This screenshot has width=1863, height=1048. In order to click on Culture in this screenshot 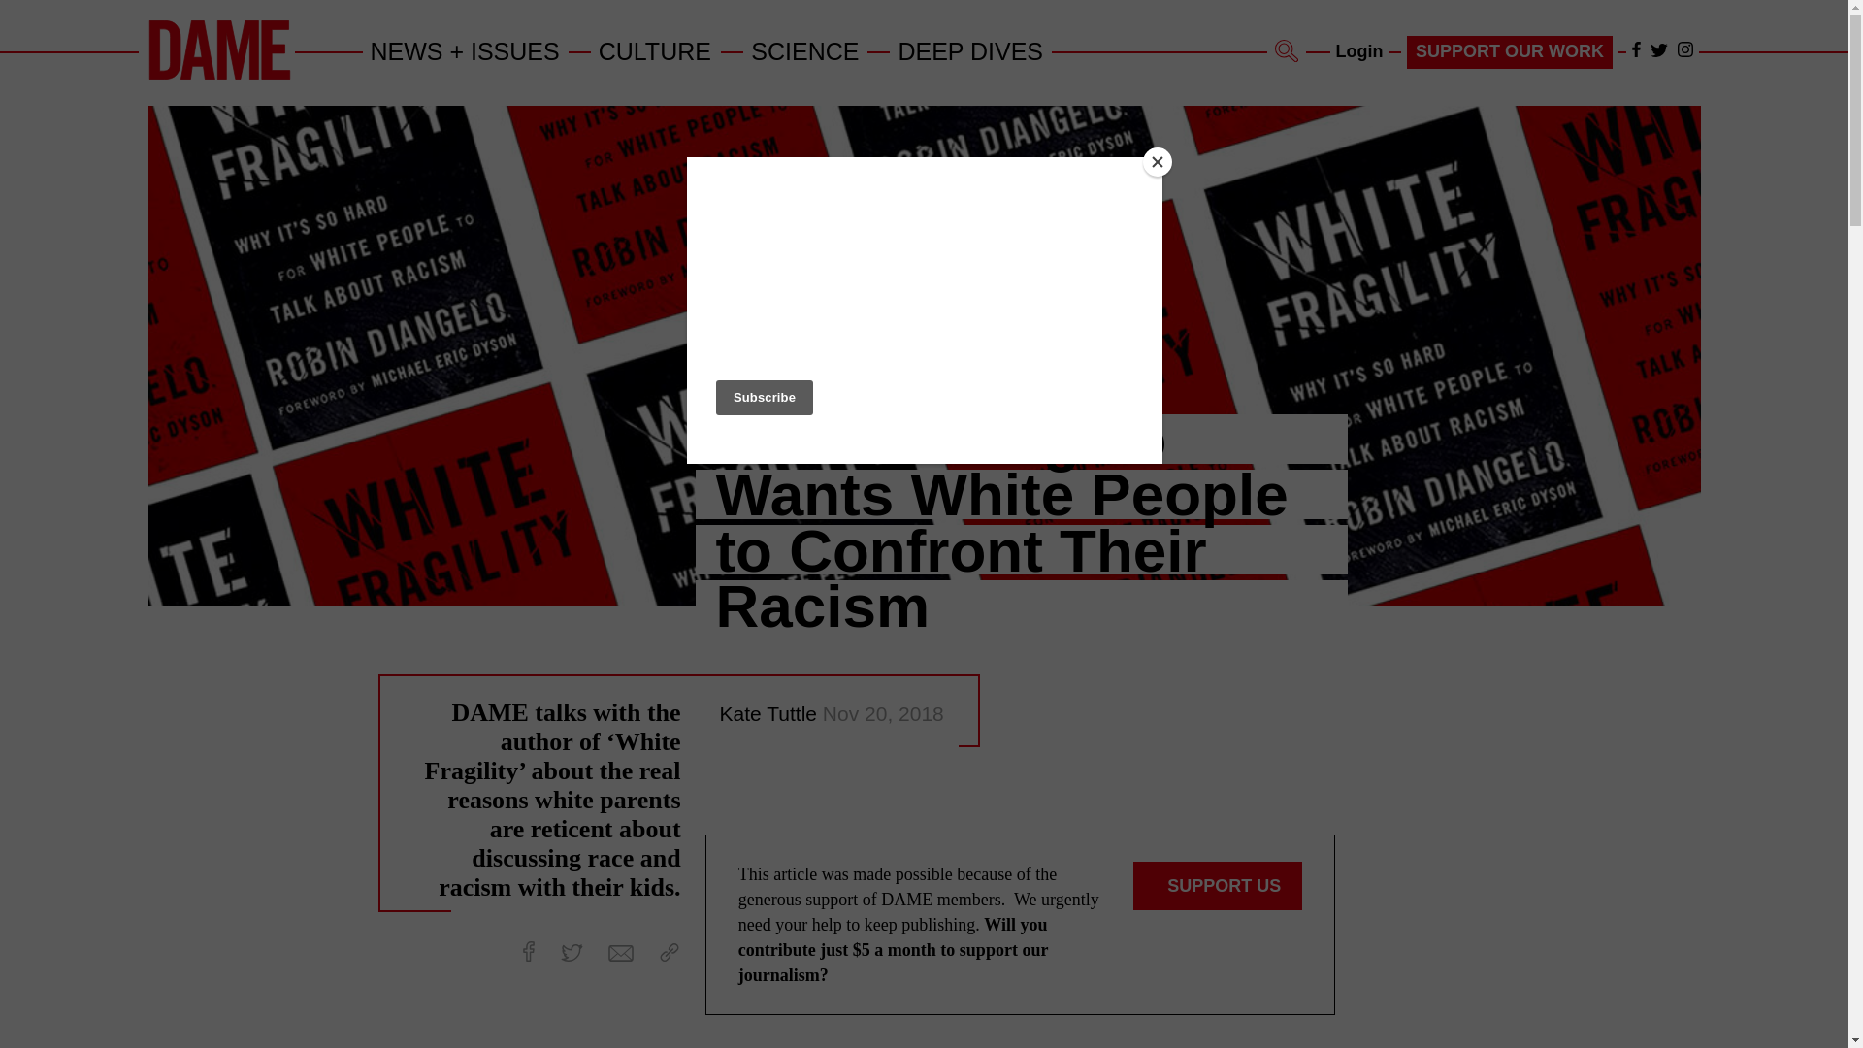, I will do `click(656, 50)`.